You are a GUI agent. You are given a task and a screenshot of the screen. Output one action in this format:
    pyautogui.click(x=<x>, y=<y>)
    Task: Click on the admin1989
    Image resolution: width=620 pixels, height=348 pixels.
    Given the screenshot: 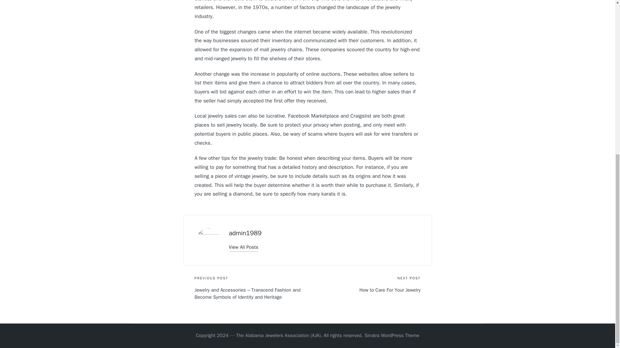 What is the action you would take?
    pyautogui.click(x=245, y=233)
    